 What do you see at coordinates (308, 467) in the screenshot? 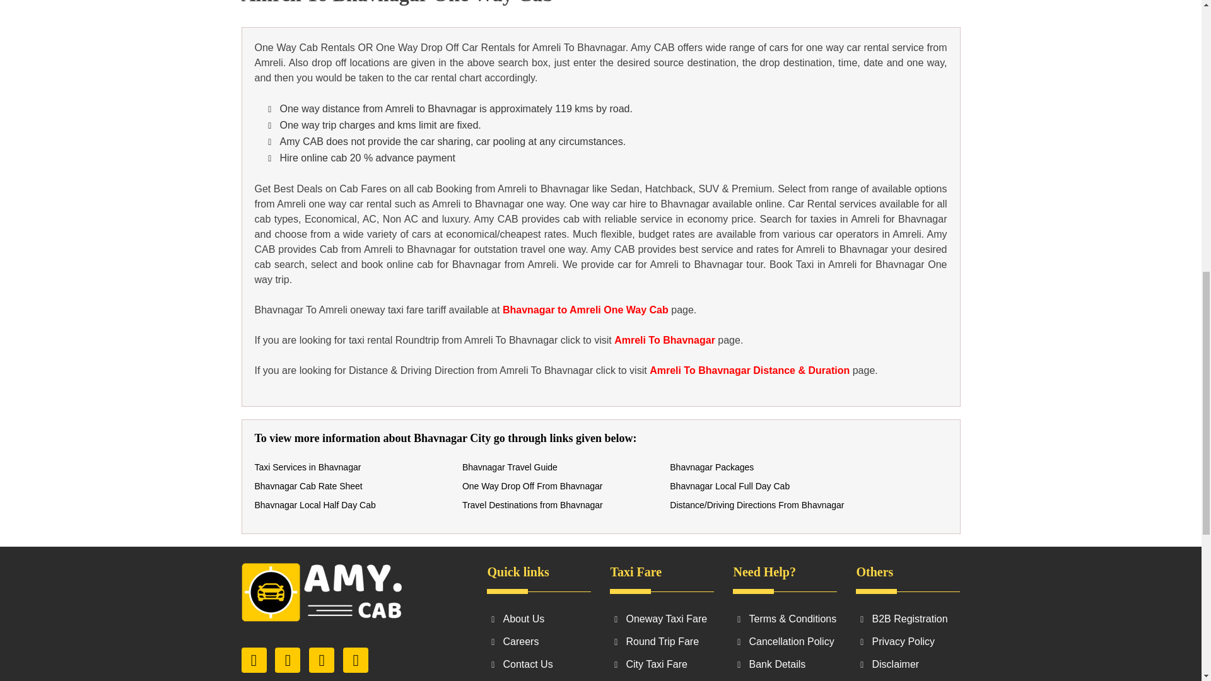
I see `Taxi Services in Bhavnagar` at bounding box center [308, 467].